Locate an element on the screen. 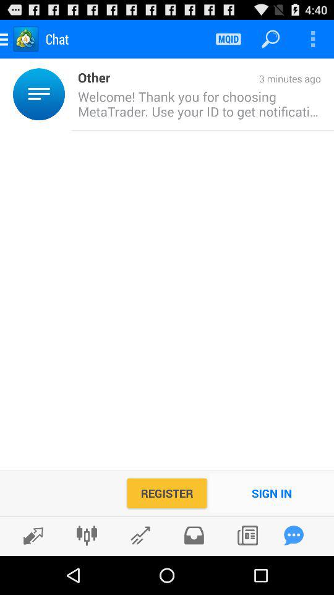  press item to the right of the other is located at coordinates (215, 79).